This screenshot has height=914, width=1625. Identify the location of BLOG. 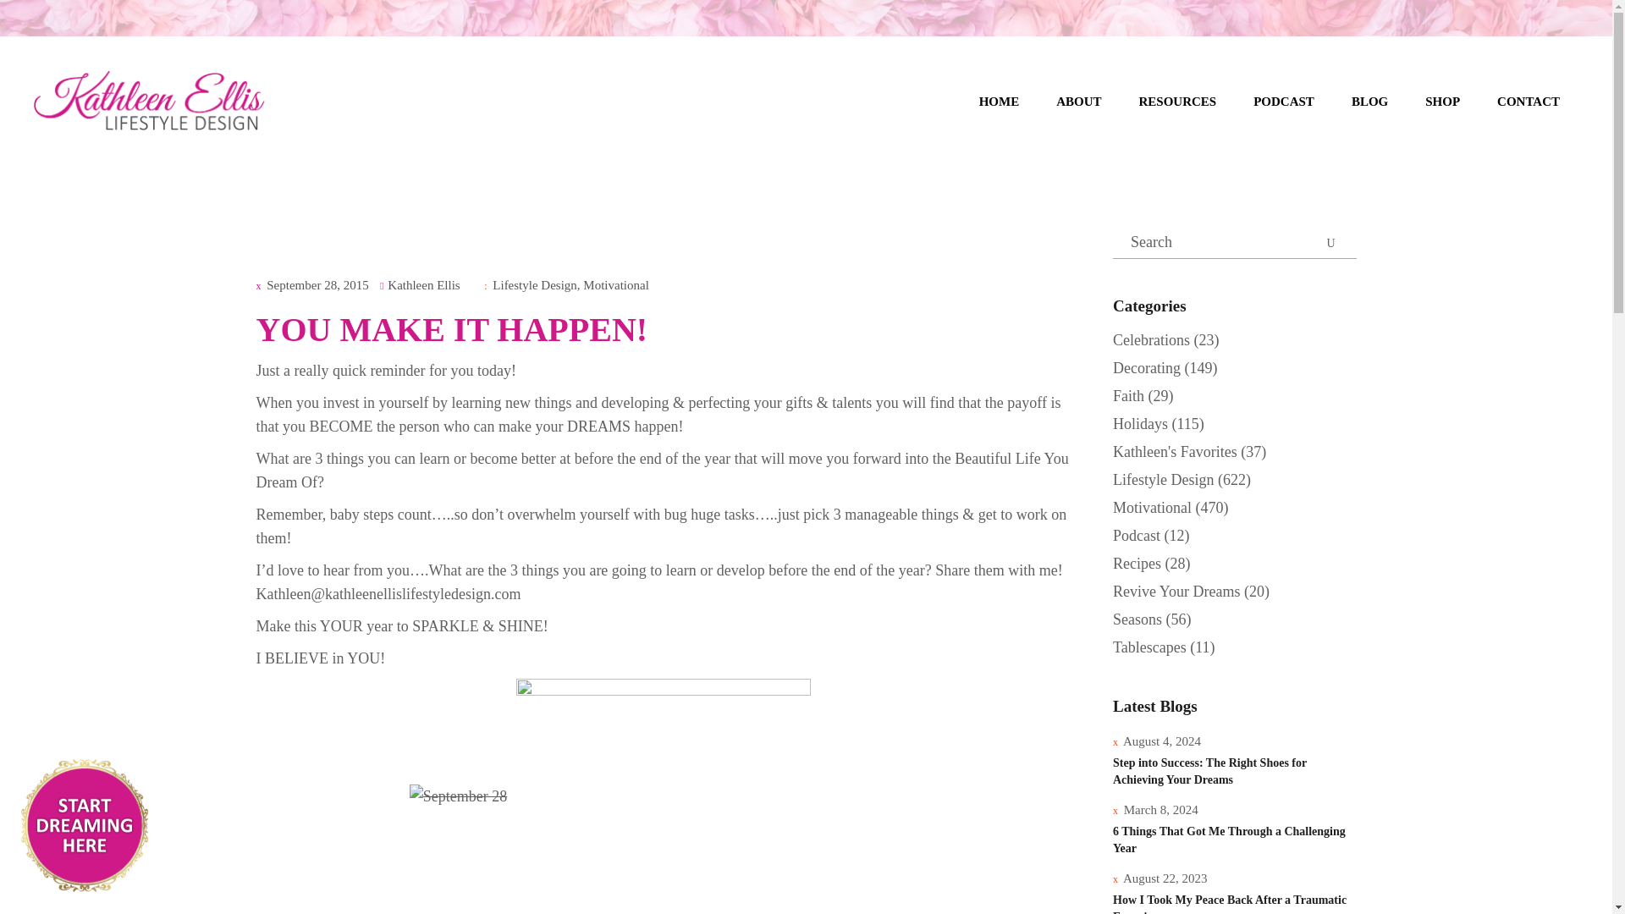
(1369, 102).